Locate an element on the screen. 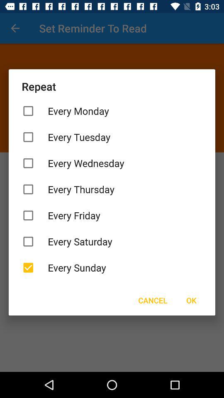  open icon below every thursday item is located at coordinates (112, 216).